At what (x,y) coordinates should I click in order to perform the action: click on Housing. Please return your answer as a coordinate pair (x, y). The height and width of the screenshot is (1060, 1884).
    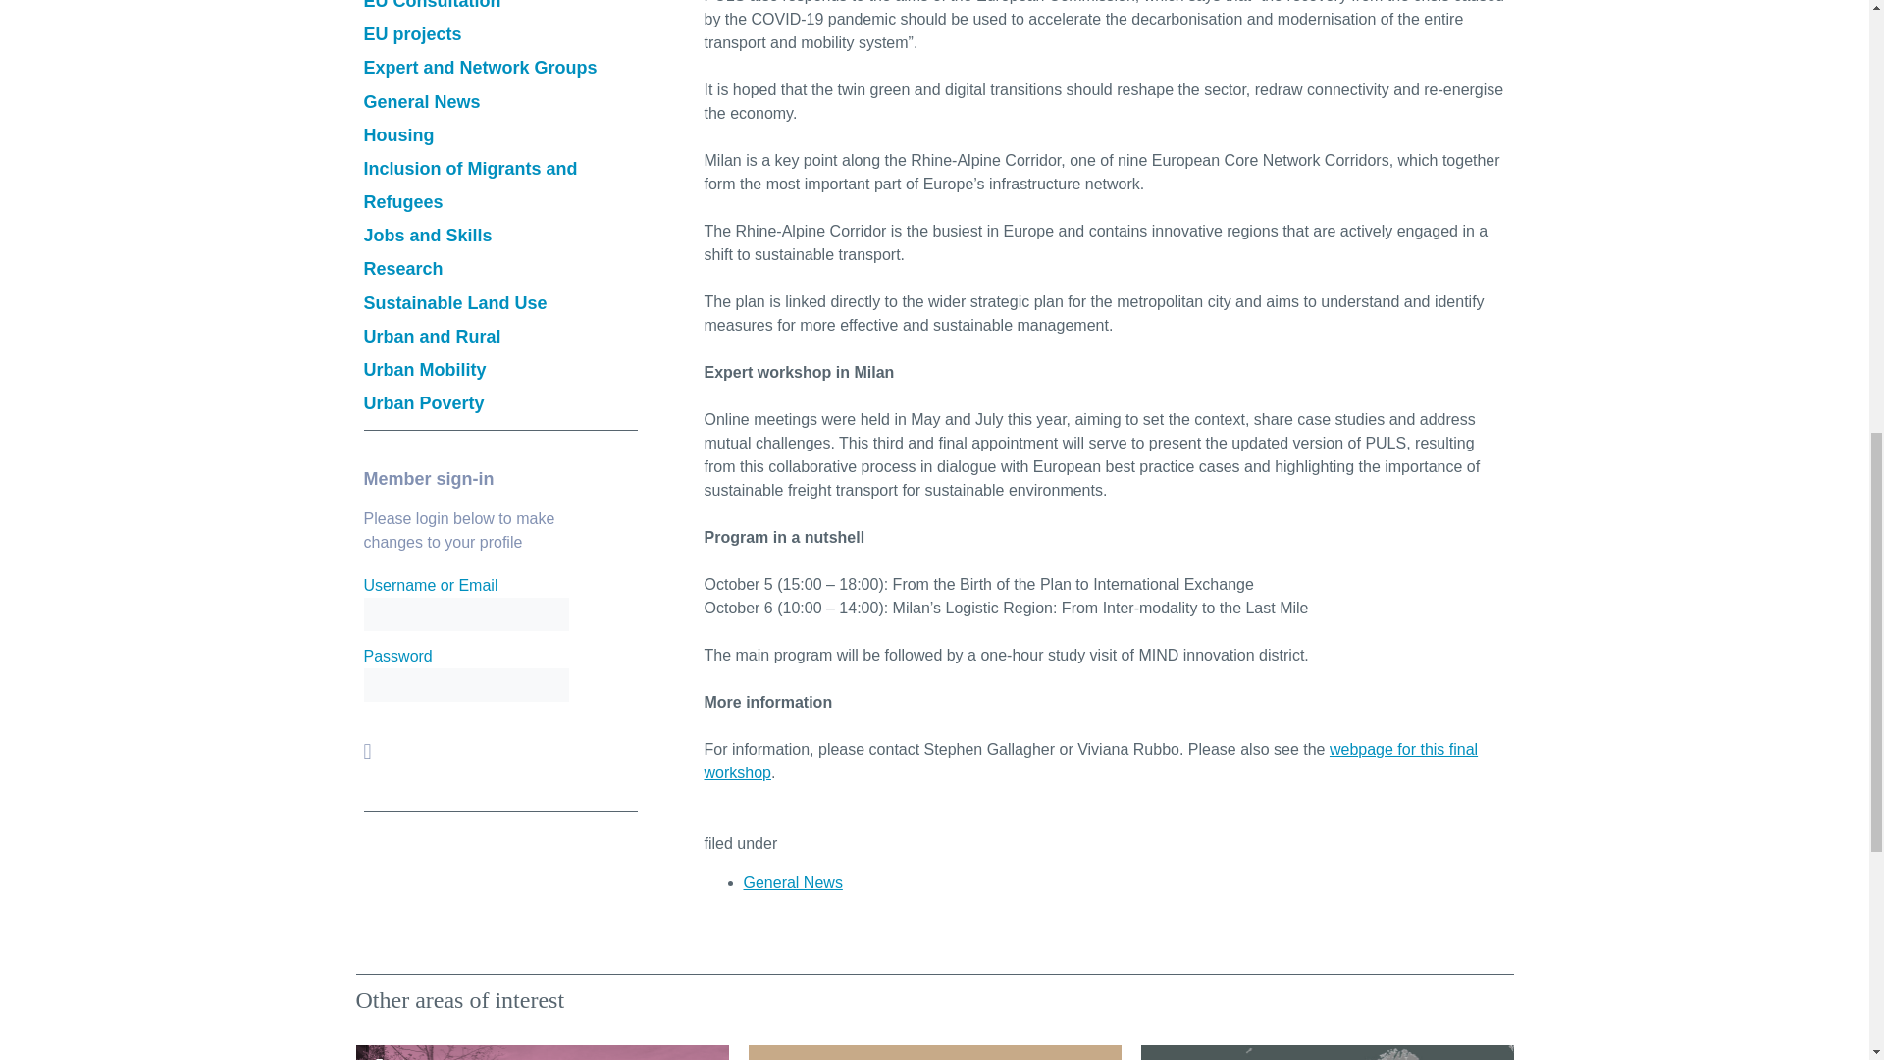
    Looking at the image, I should click on (398, 135).